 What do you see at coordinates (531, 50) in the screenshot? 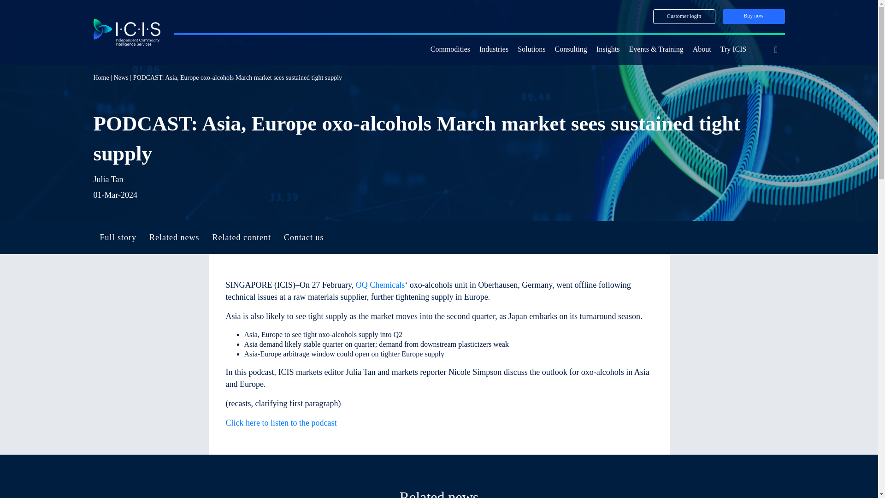
I see `Solutions` at bounding box center [531, 50].